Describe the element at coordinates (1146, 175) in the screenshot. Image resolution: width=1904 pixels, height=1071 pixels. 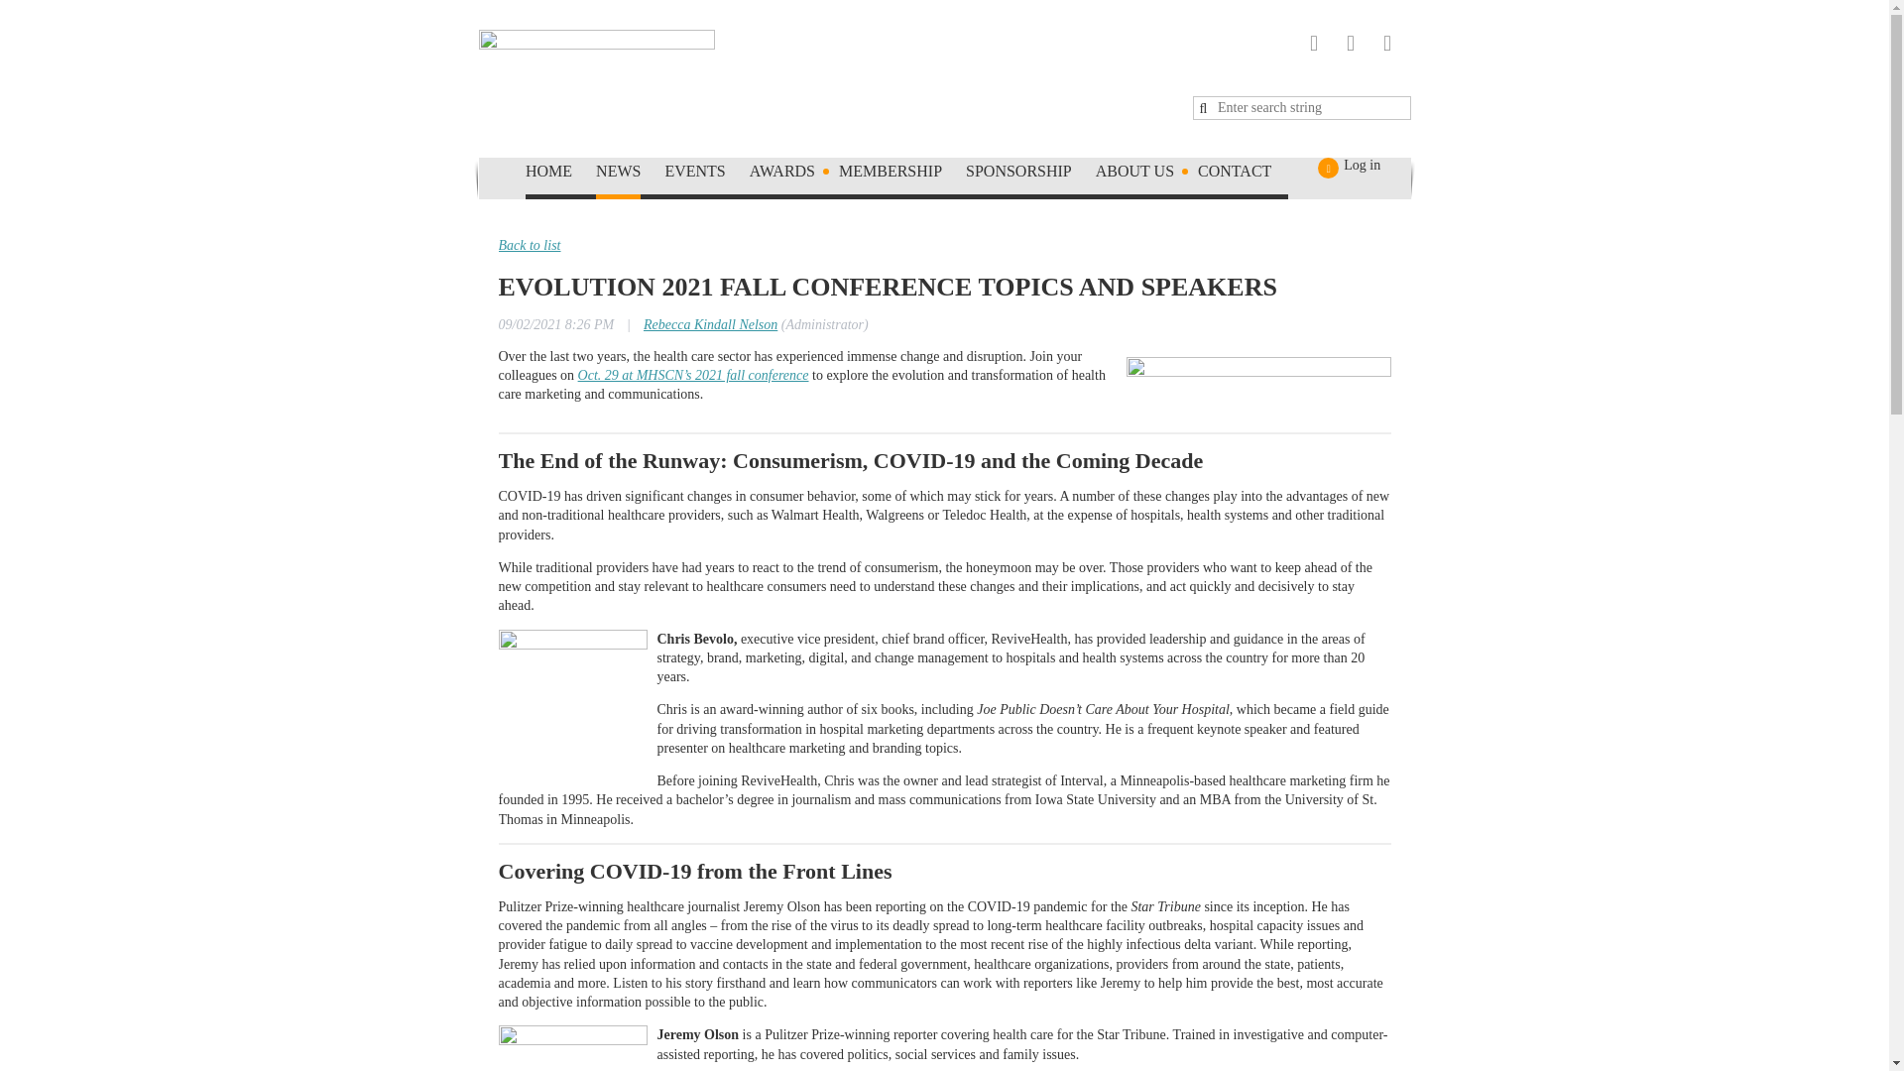
I see `ABOUT US` at that location.